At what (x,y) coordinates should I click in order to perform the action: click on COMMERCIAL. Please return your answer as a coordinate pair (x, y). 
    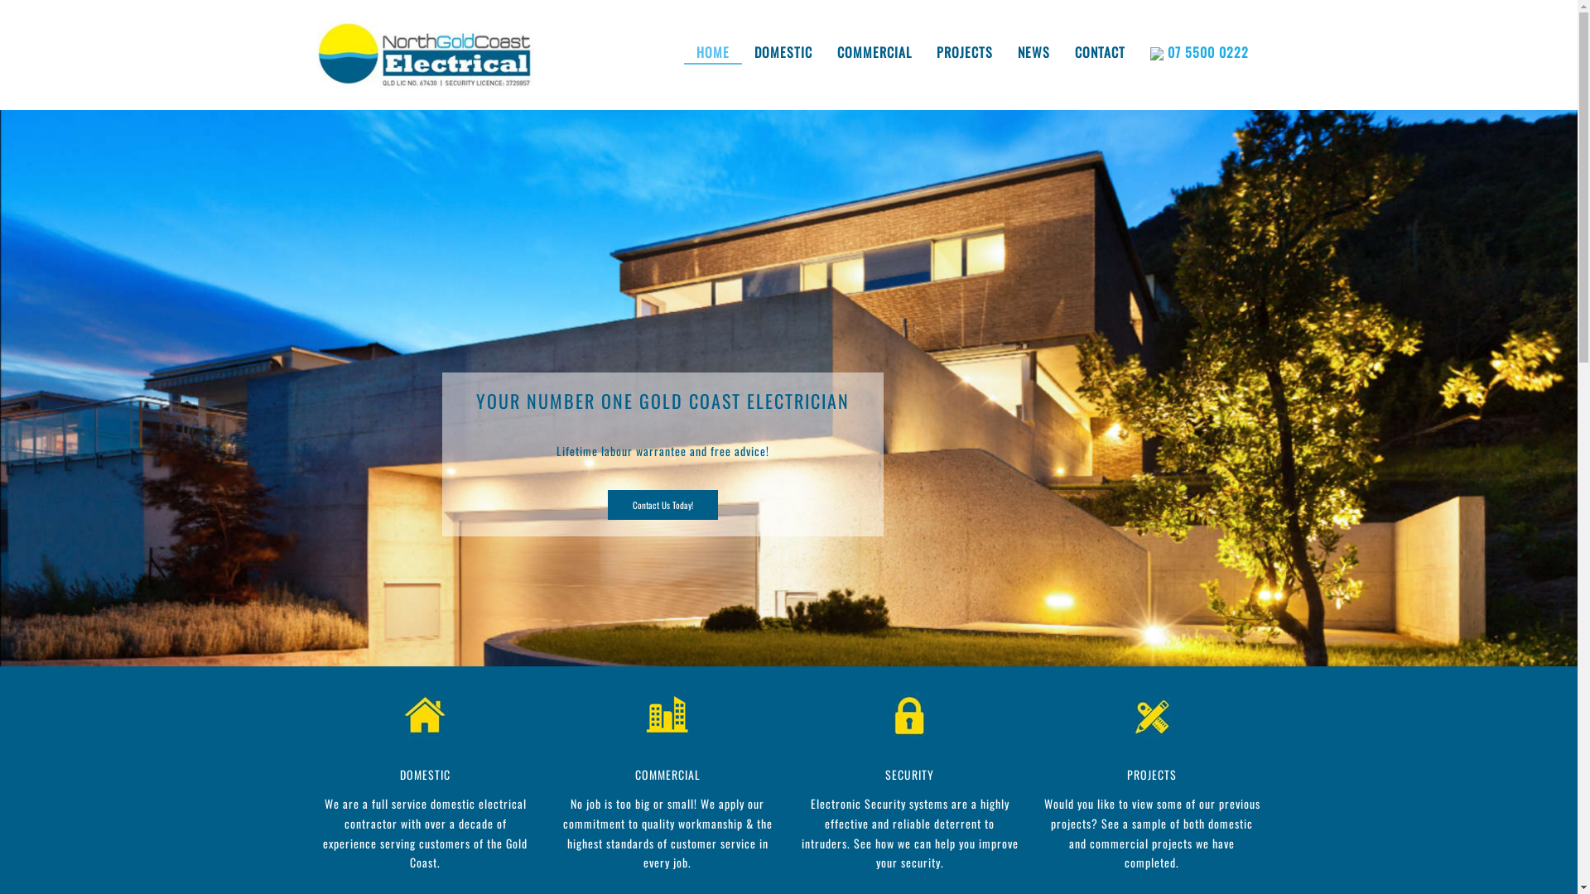
    Looking at the image, I should click on (667, 775).